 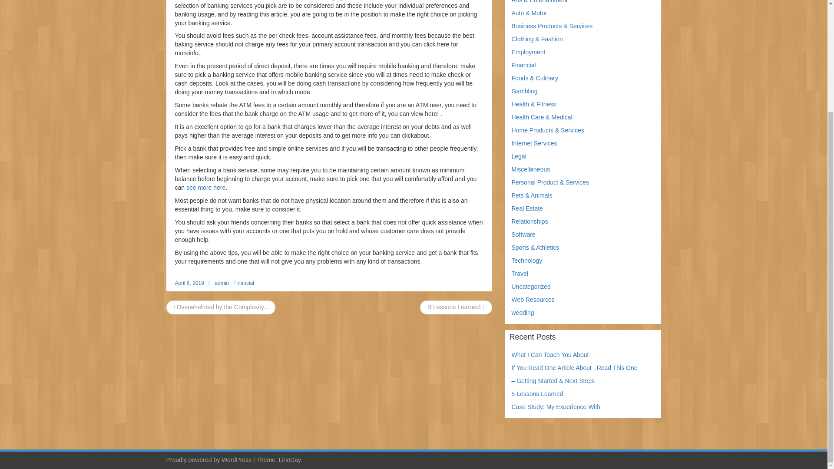 I want to click on Software, so click(x=523, y=234).